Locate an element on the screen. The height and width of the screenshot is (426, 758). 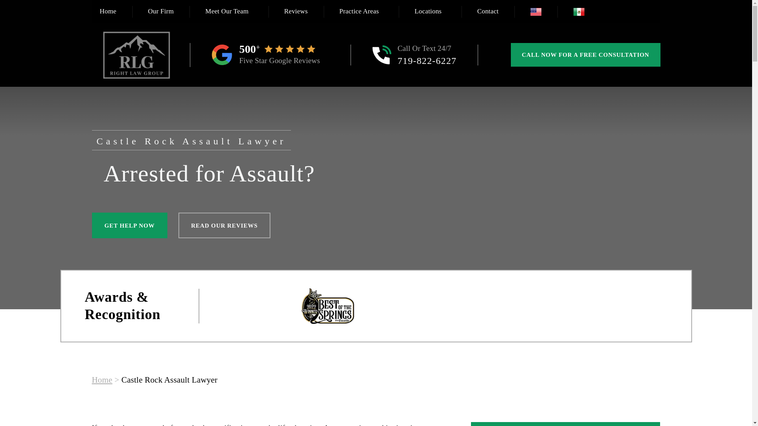
Our Firm is located at coordinates (161, 12).